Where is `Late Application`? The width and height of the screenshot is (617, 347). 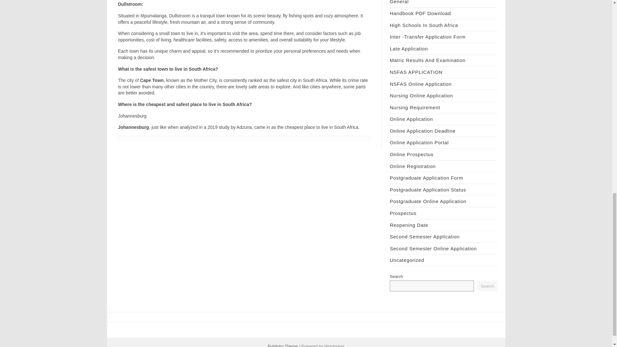 Late Application is located at coordinates (409, 48).